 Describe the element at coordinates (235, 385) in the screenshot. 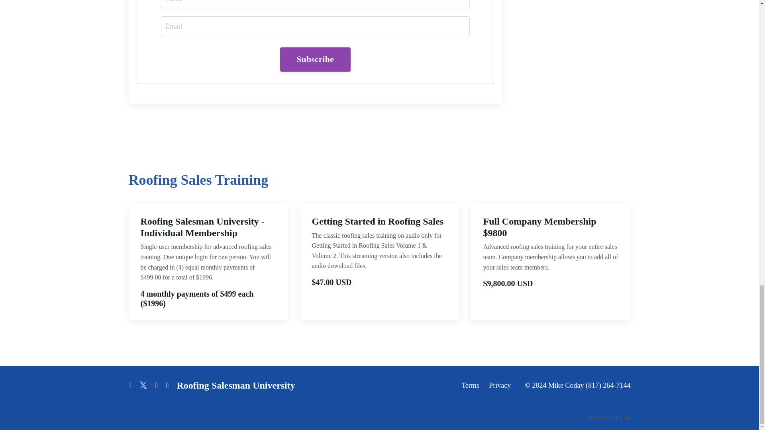

I see `Roofing Salesman University` at that location.